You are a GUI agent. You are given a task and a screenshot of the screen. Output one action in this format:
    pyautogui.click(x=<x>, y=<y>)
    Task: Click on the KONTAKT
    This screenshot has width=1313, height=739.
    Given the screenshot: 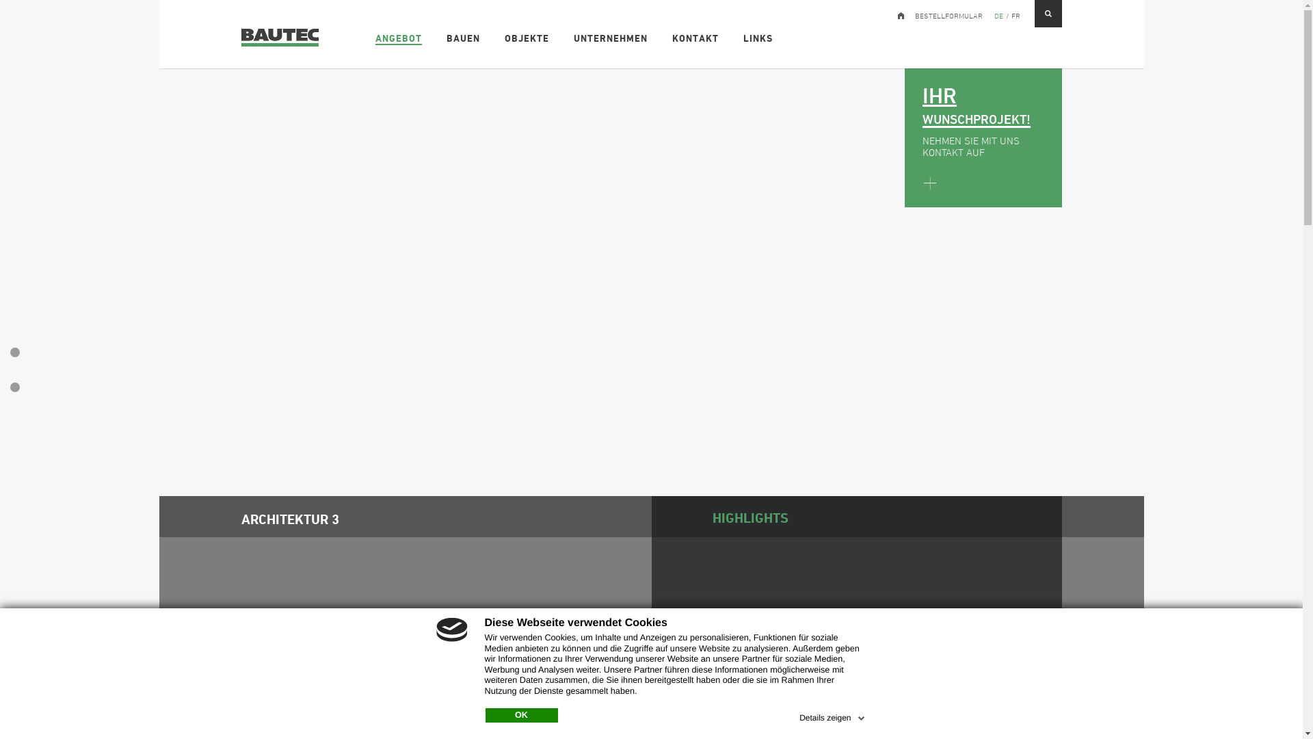 What is the action you would take?
    pyautogui.click(x=696, y=36)
    